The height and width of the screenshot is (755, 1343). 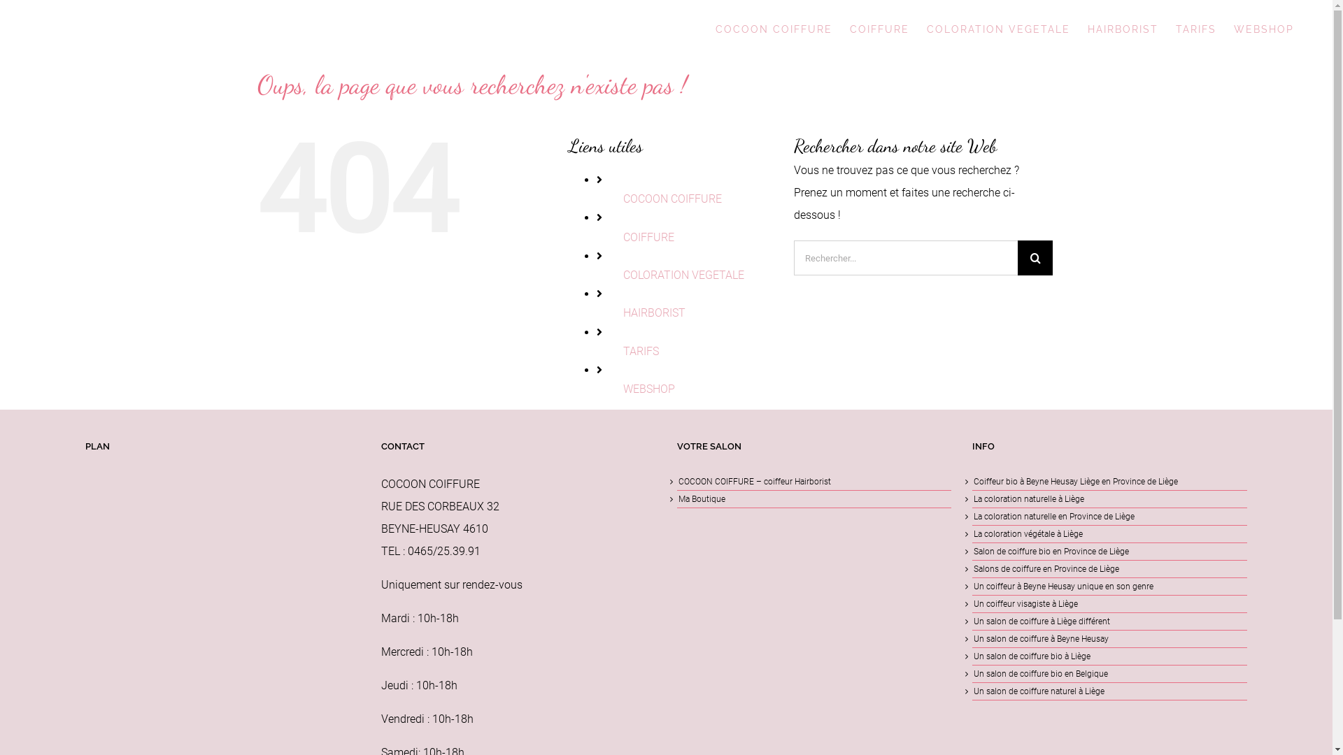 I want to click on TARIFS, so click(x=641, y=351).